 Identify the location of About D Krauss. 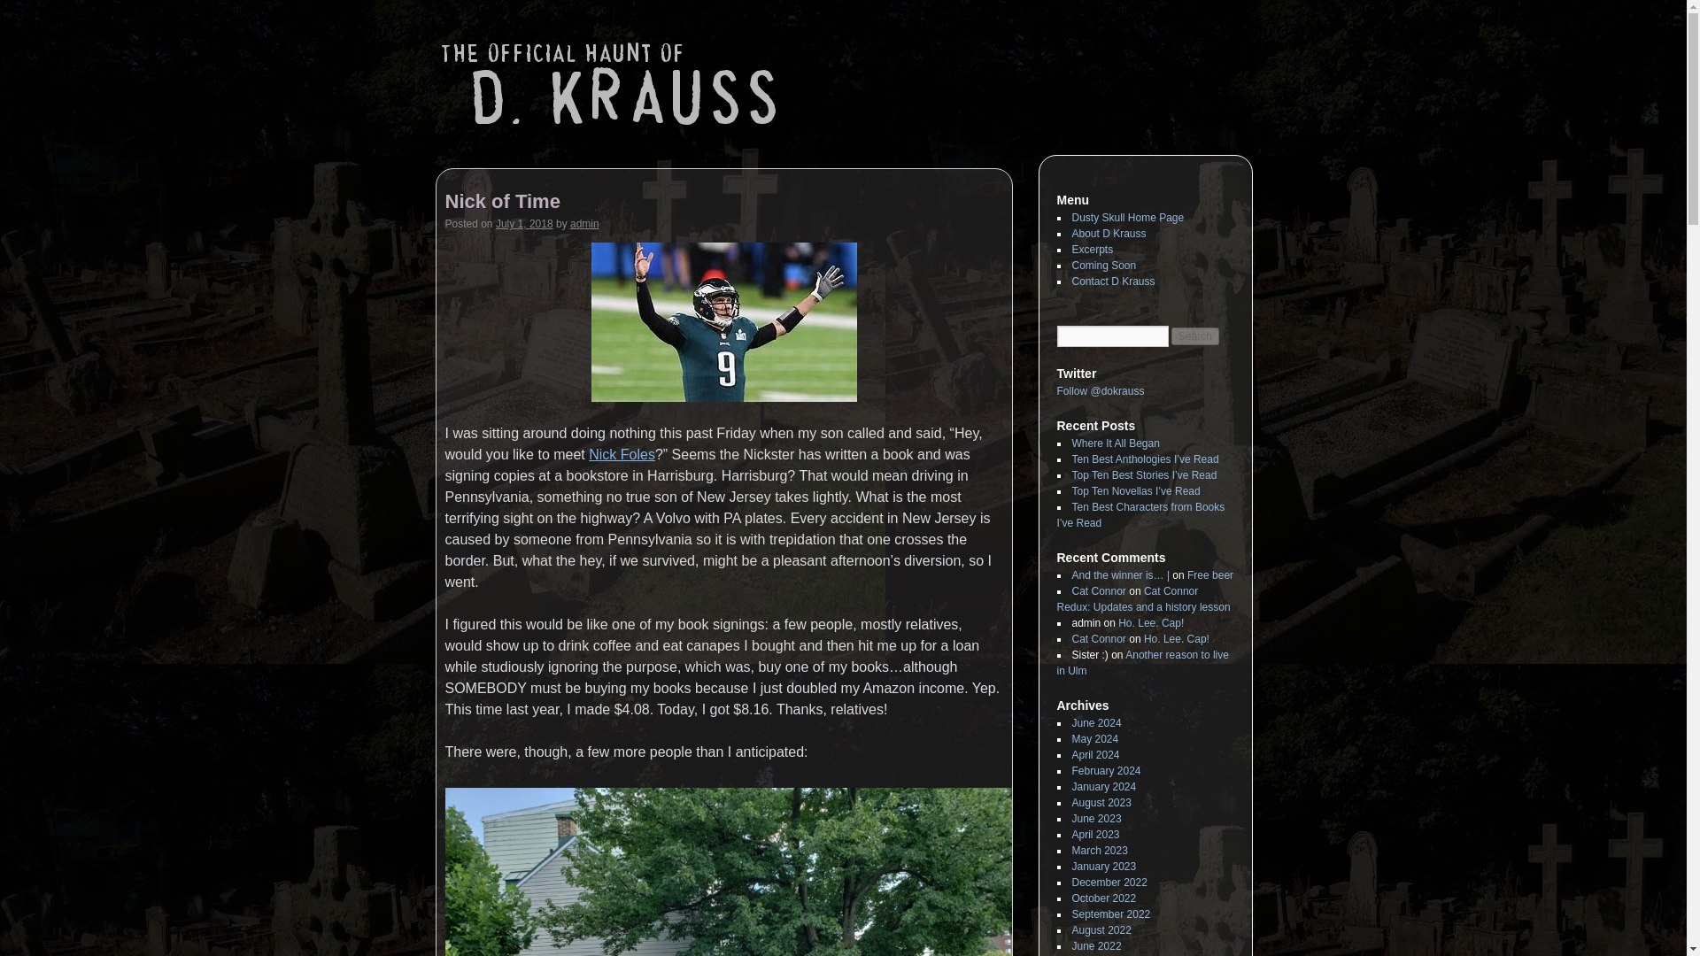
(1109, 234).